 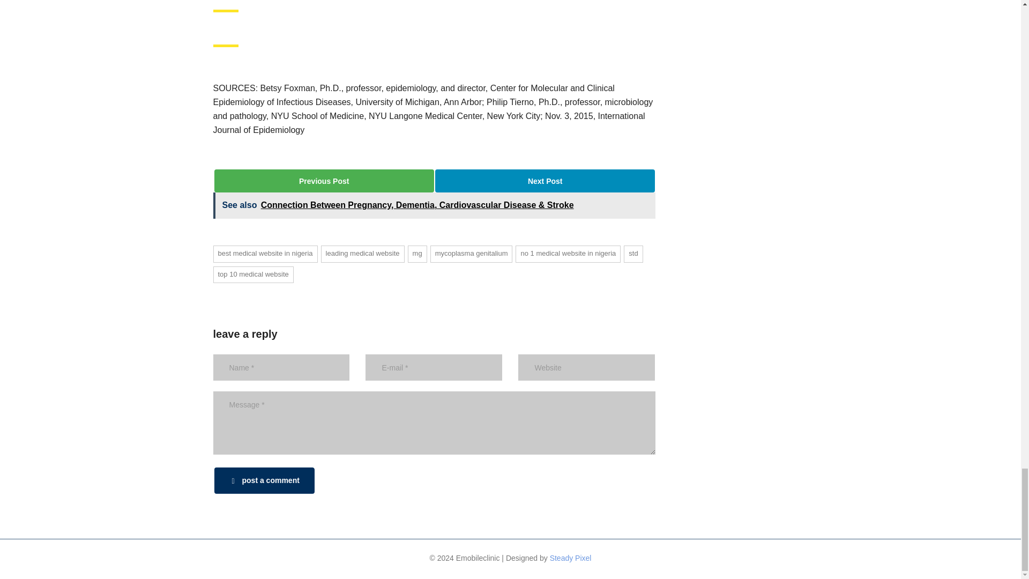 What do you see at coordinates (568, 254) in the screenshot?
I see `no 1 medical website in nigeria` at bounding box center [568, 254].